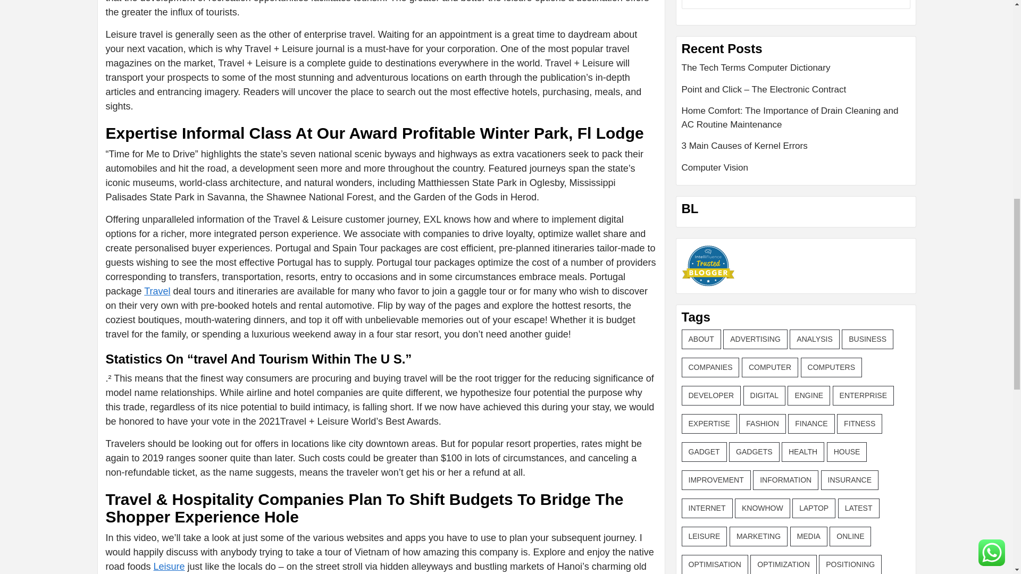 The width and height of the screenshot is (1021, 574). I want to click on Leisure, so click(169, 567).